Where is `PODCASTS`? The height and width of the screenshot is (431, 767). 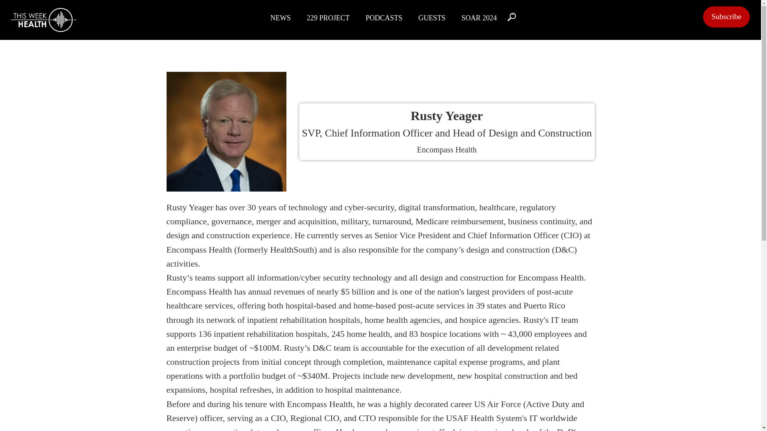
PODCASTS is located at coordinates (383, 17).